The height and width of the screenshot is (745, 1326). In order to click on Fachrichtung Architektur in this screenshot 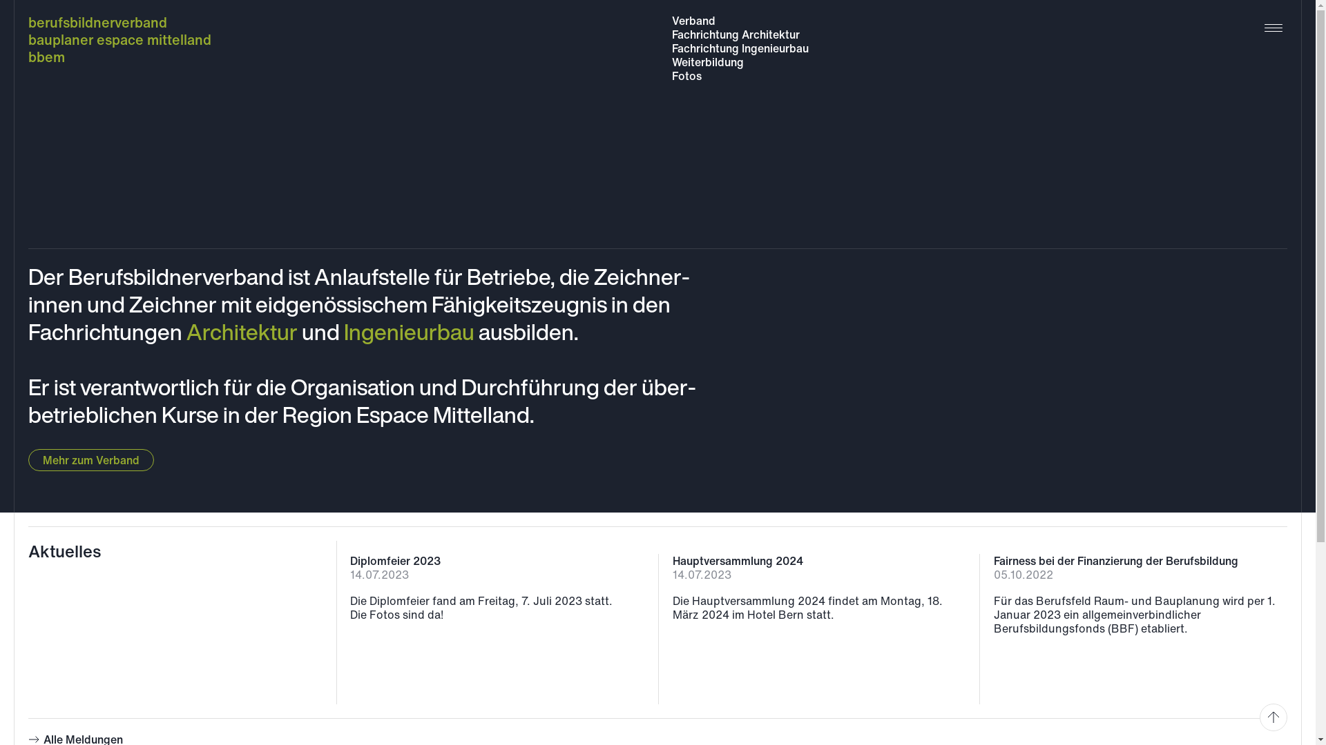, I will do `click(735, 34)`.